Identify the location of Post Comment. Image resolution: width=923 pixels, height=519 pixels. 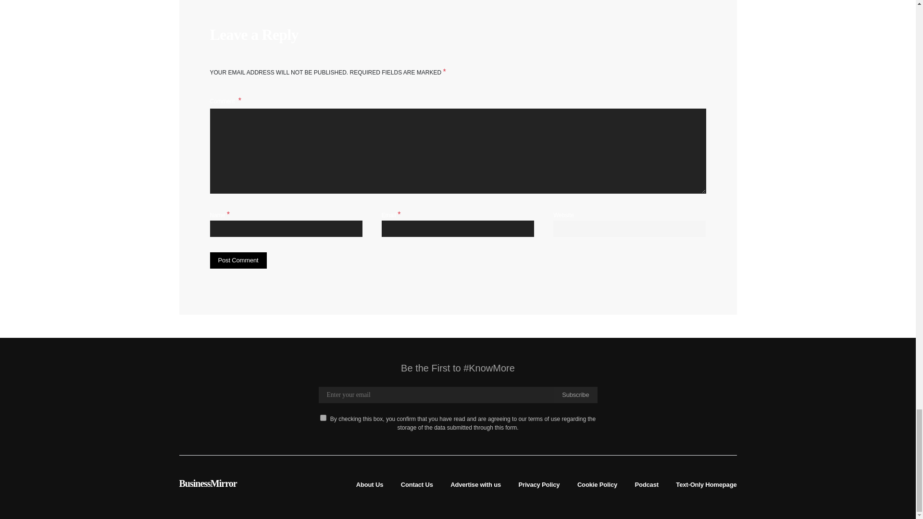
(237, 260).